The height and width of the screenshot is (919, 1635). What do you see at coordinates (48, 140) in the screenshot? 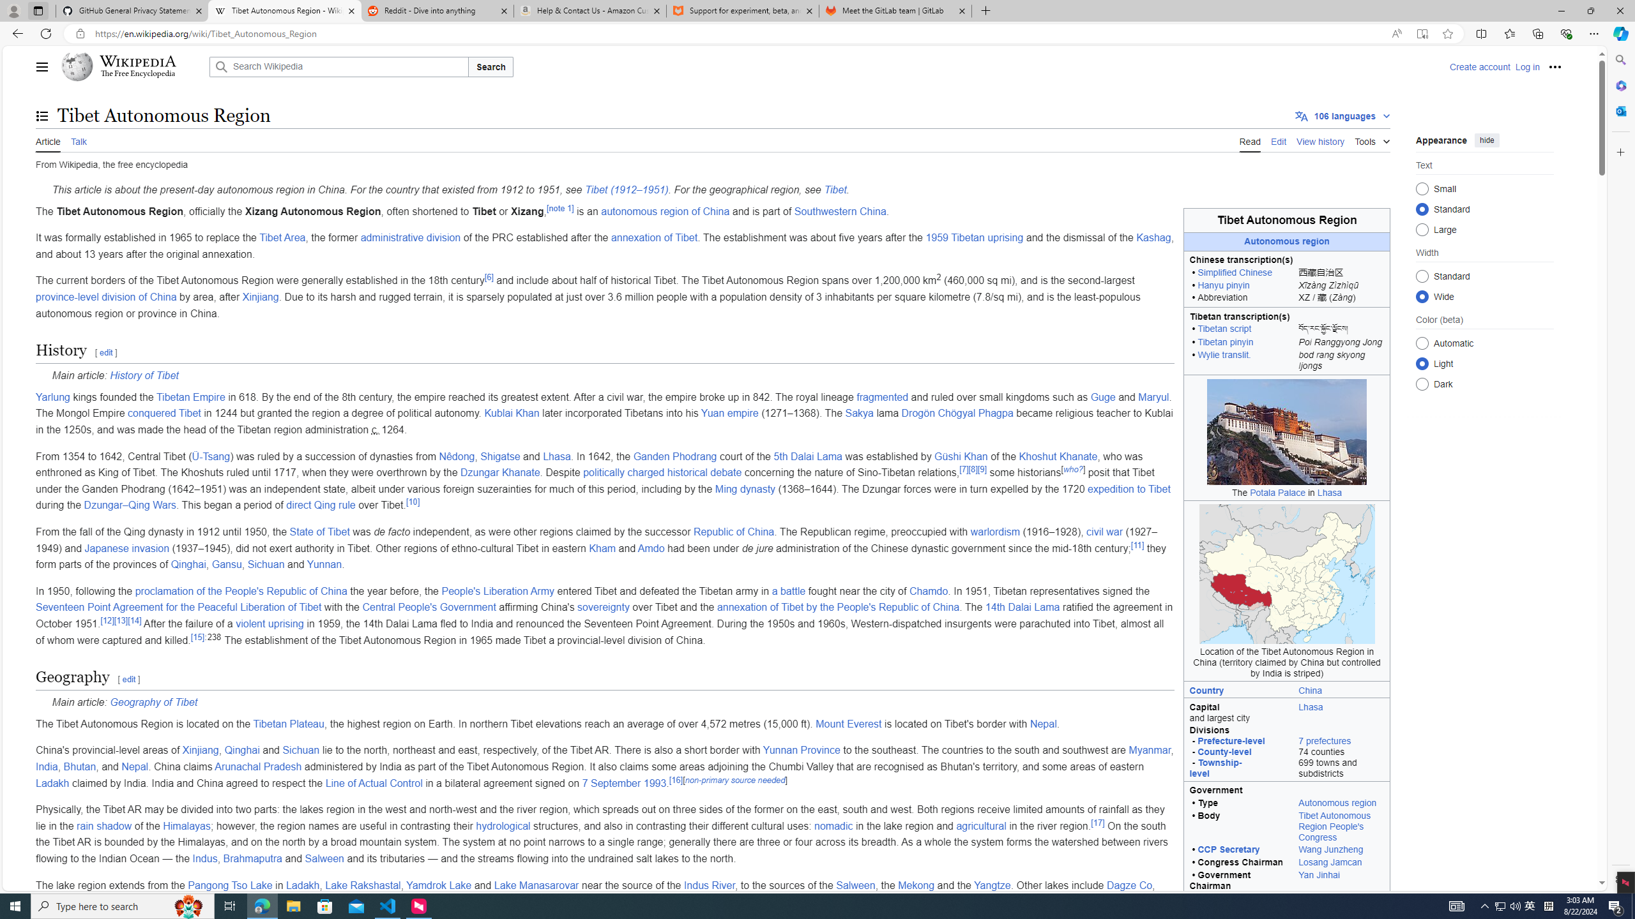
I see `Article` at bounding box center [48, 140].